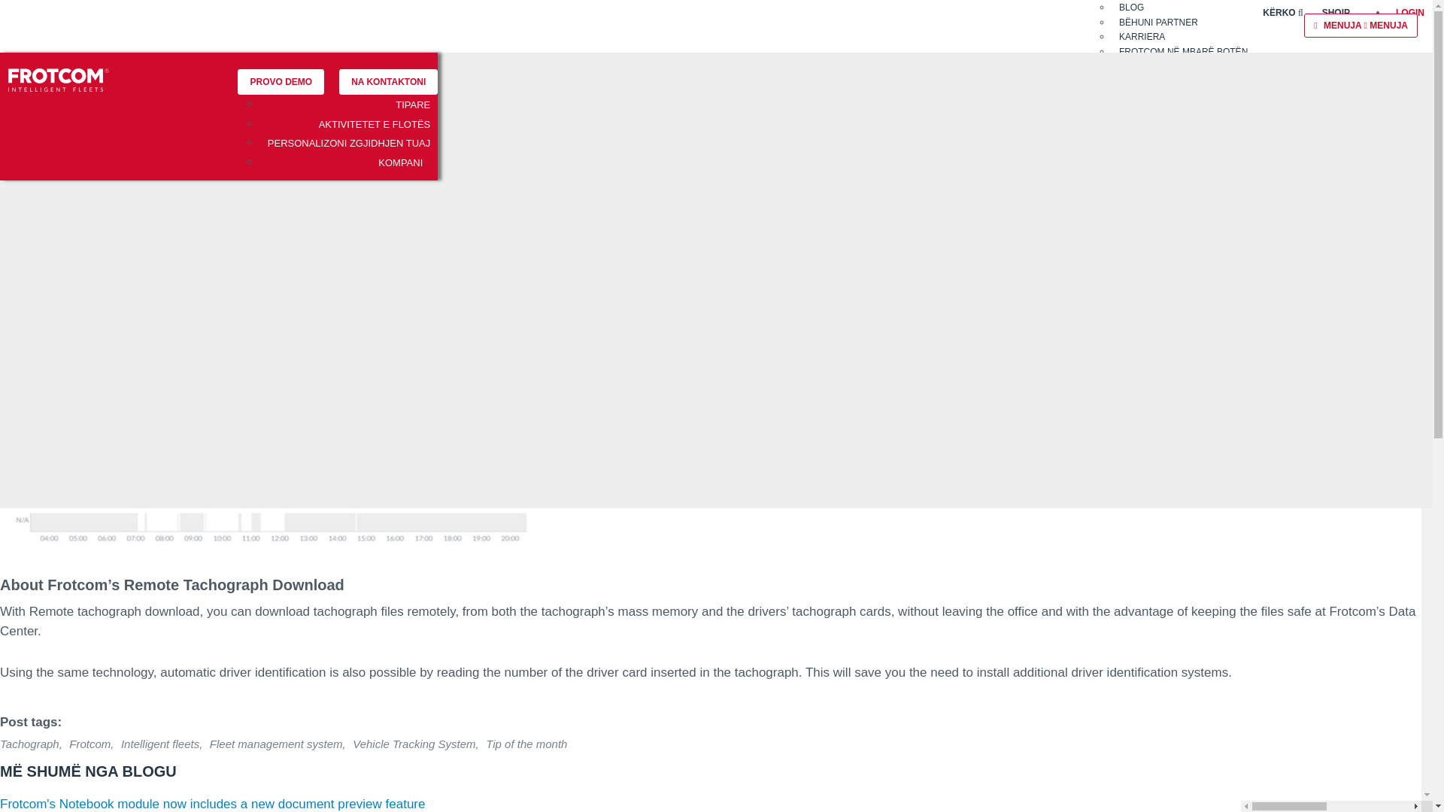  What do you see at coordinates (282, 459) in the screenshot?
I see `Blog - Show totals for any period in the Tachograph graph` at bounding box center [282, 459].